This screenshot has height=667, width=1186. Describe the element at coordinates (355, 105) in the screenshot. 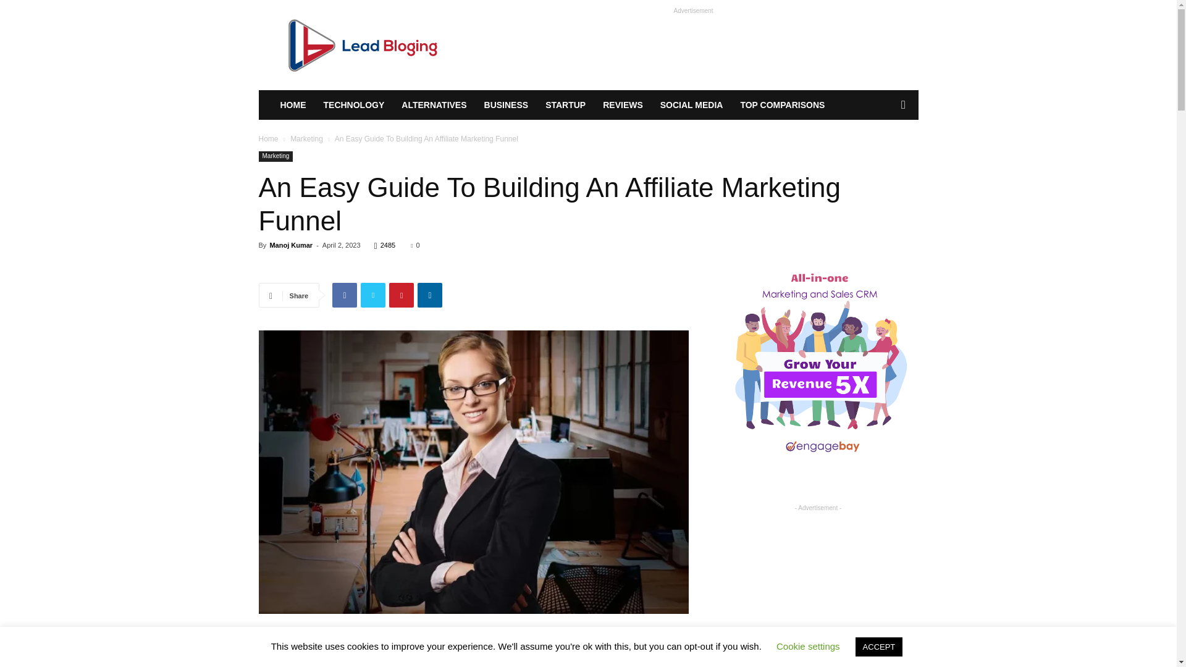

I see `TECHNOLOGY` at that location.